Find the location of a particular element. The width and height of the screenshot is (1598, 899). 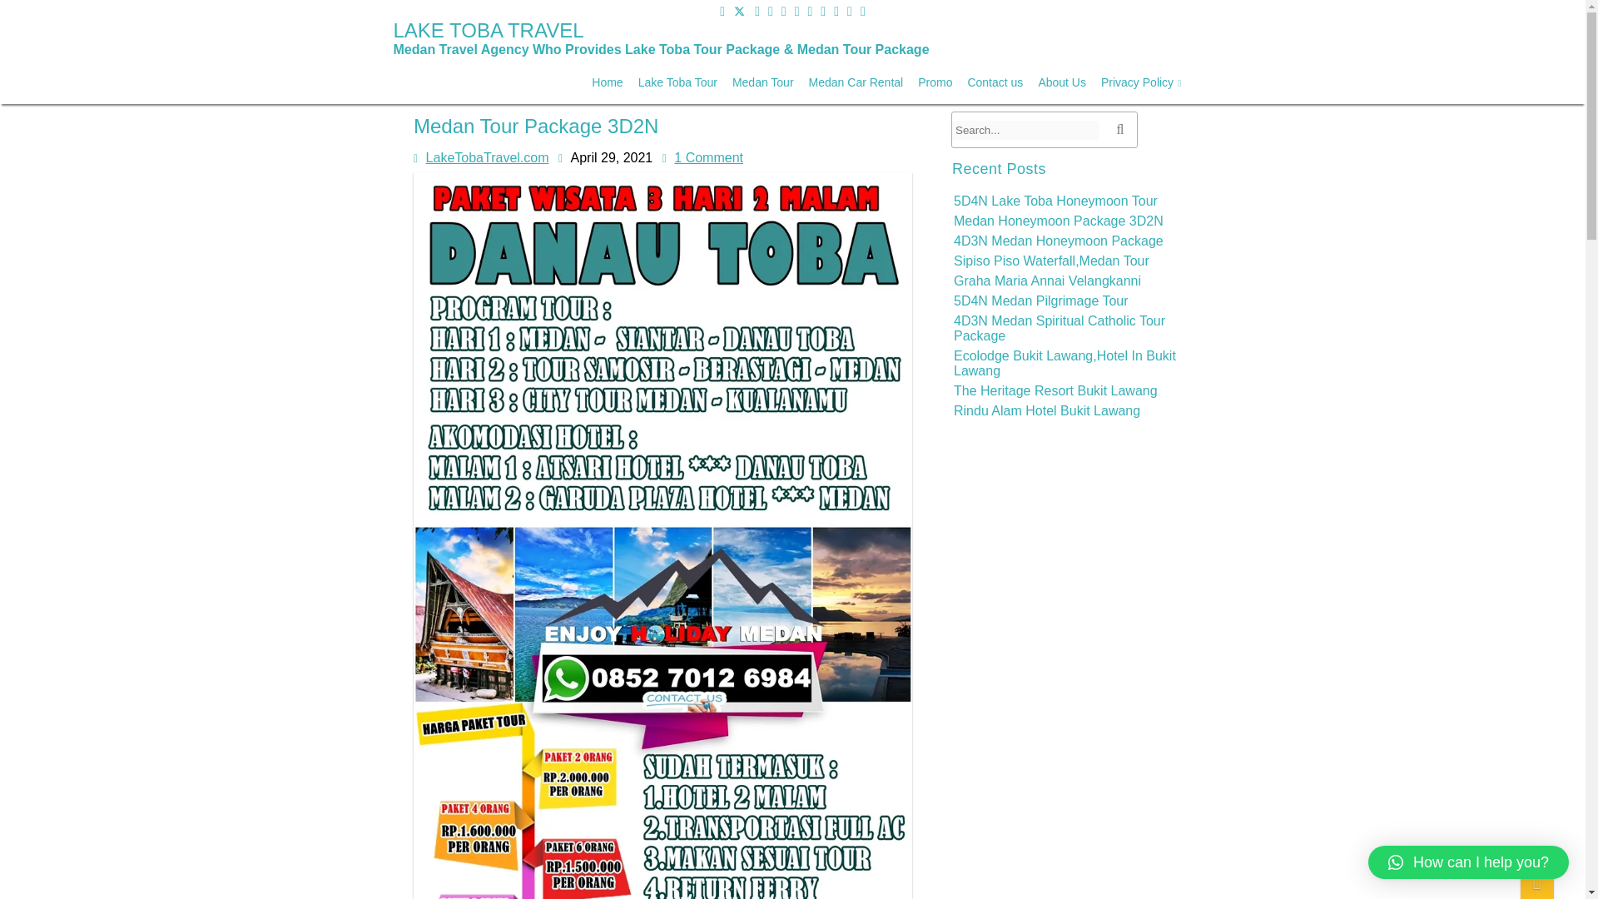

Home is located at coordinates (607, 82).